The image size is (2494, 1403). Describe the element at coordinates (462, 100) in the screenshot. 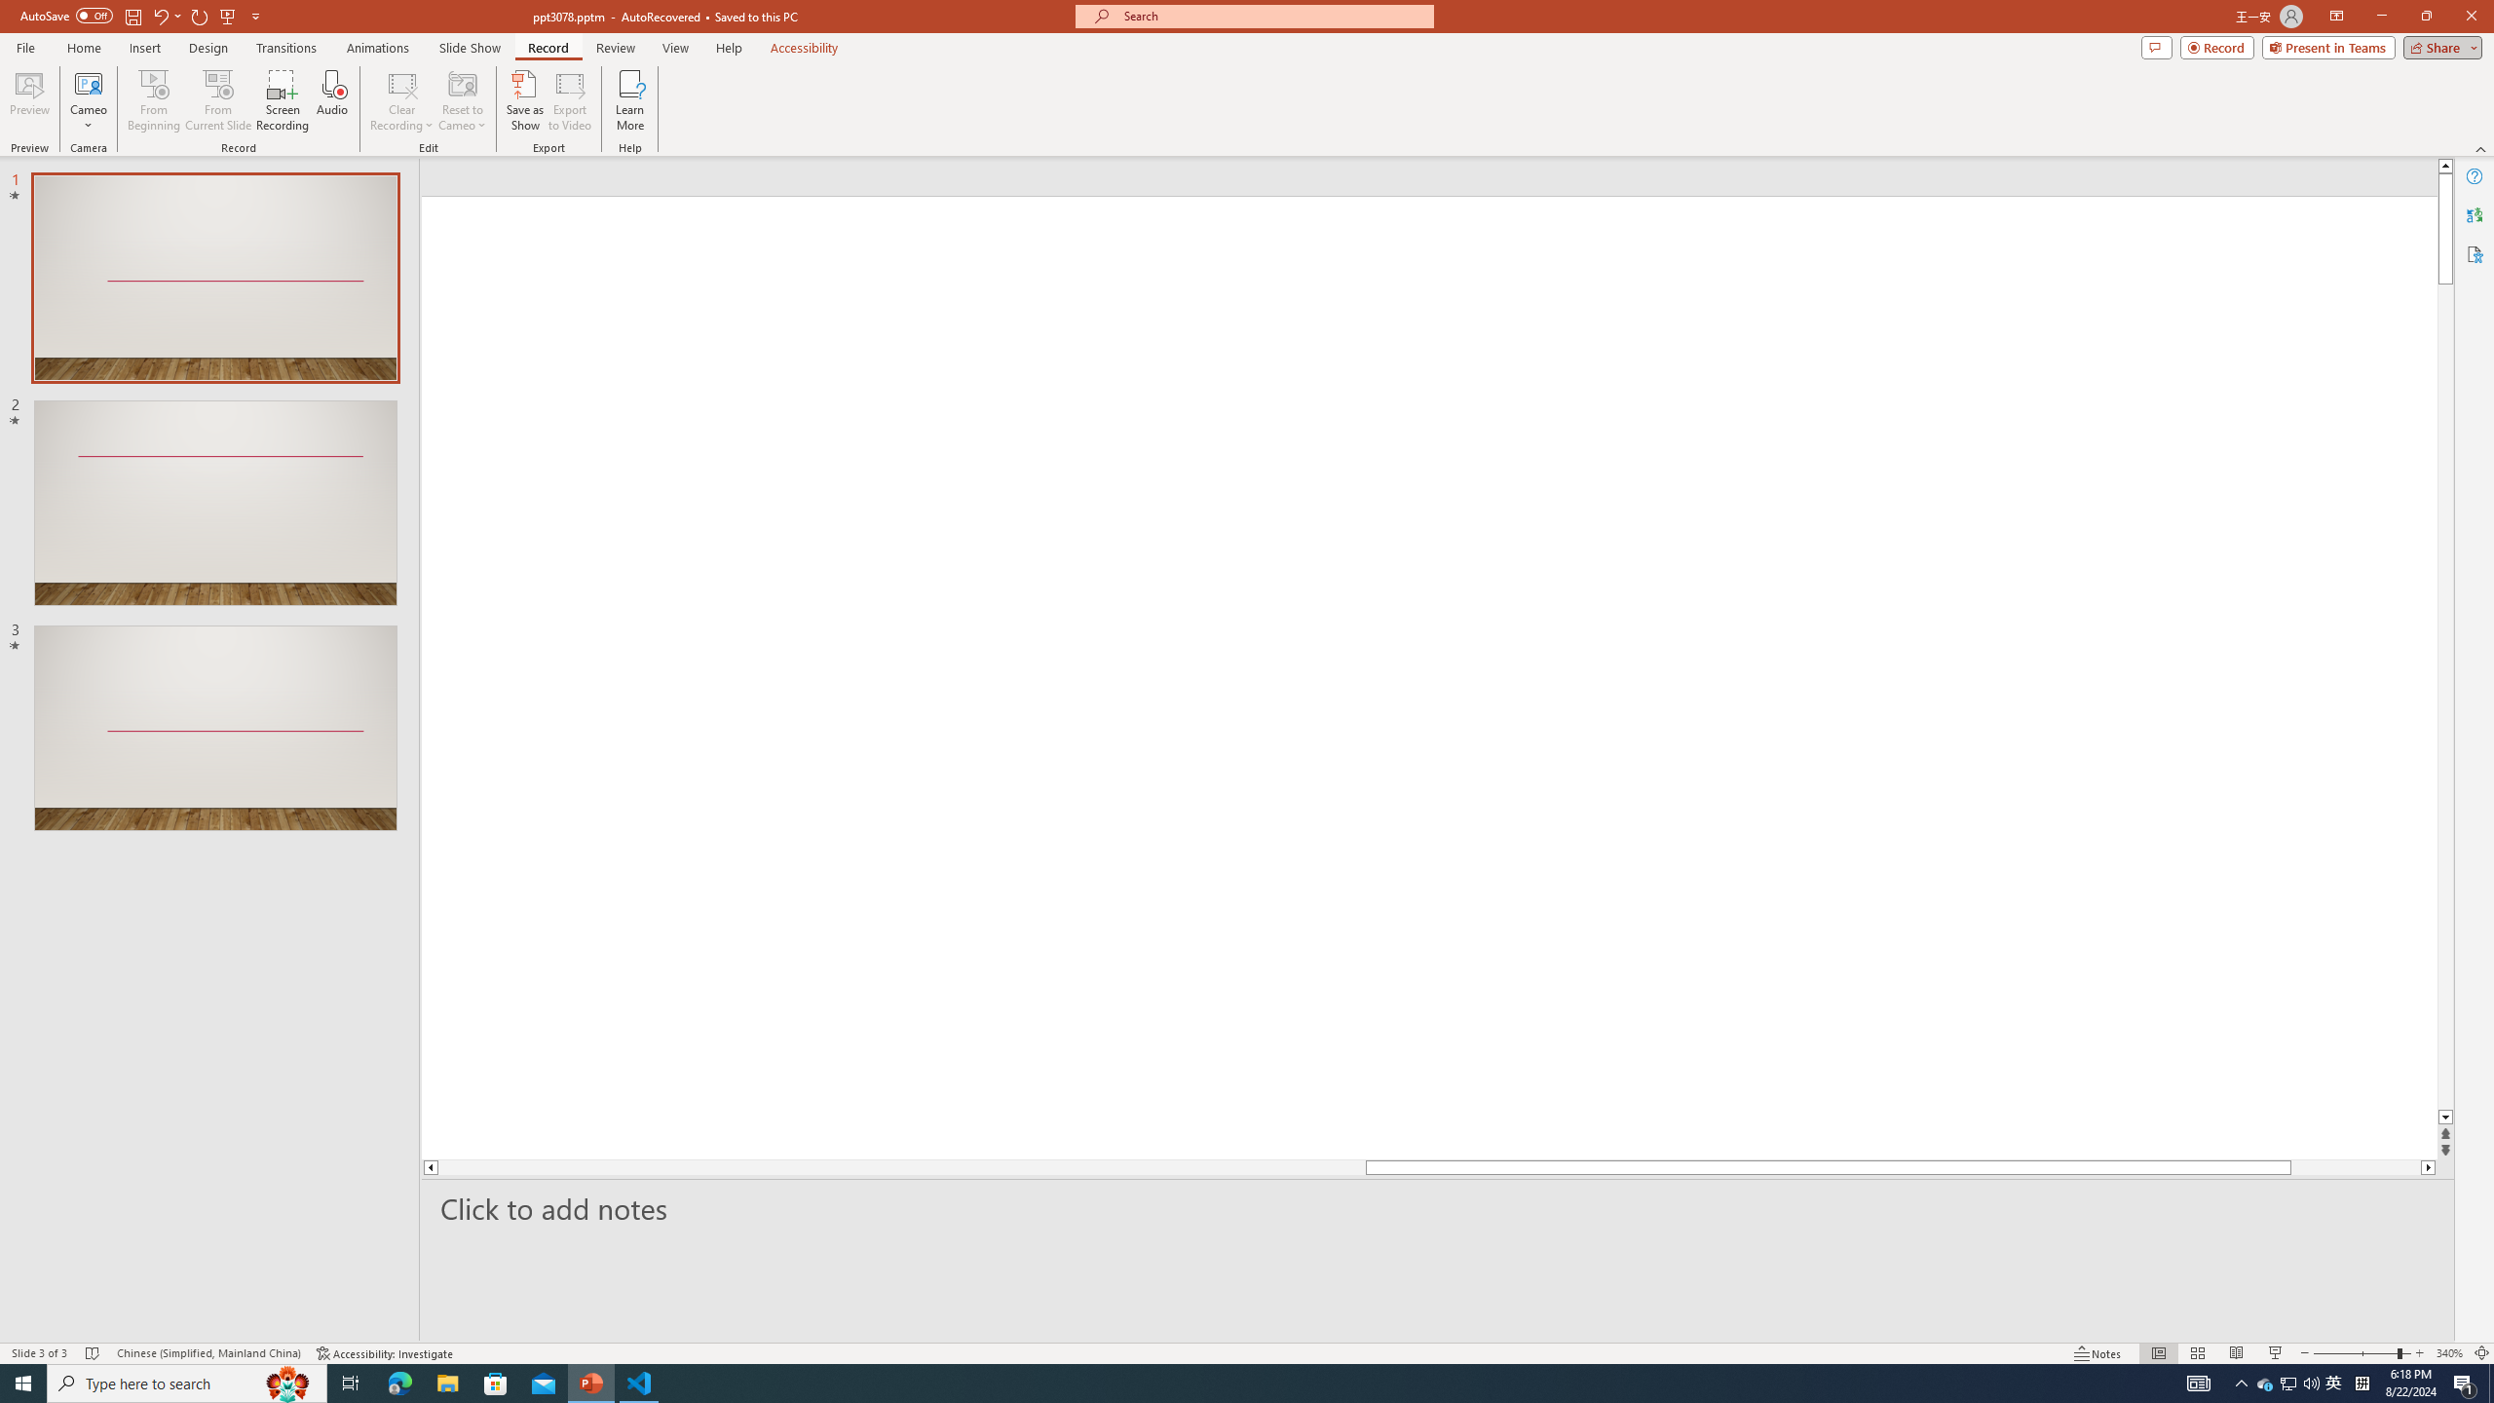

I see `Reset to Cameo` at that location.